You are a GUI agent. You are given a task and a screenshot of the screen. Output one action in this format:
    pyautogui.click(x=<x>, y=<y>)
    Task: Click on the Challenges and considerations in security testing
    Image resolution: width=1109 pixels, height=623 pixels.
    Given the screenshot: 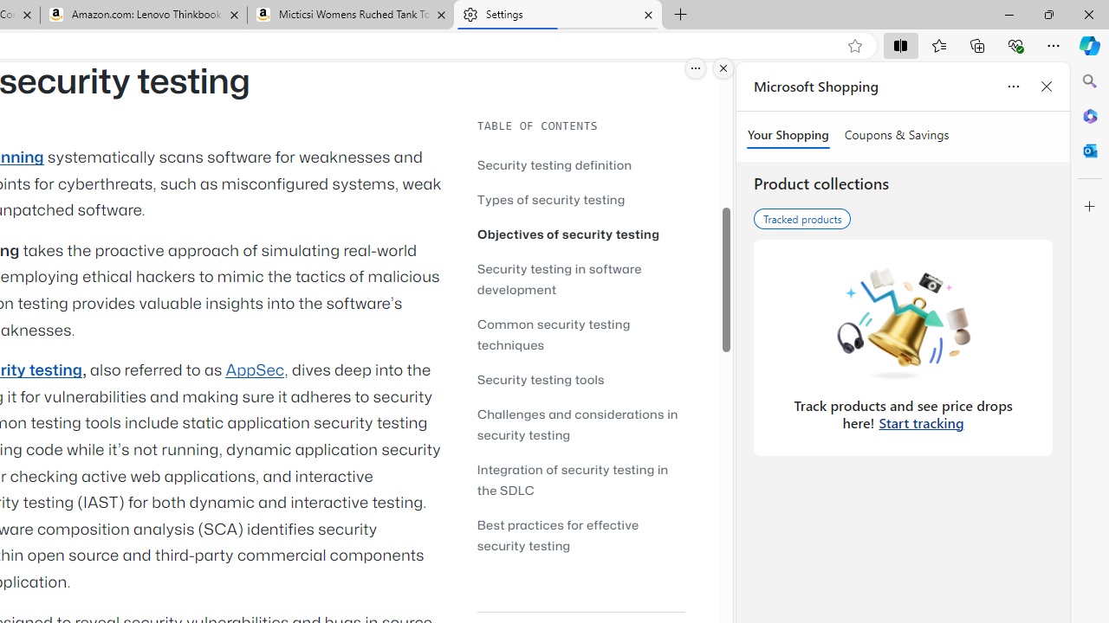 What is the action you would take?
    pyautogui.click(x=580, y=424)
    